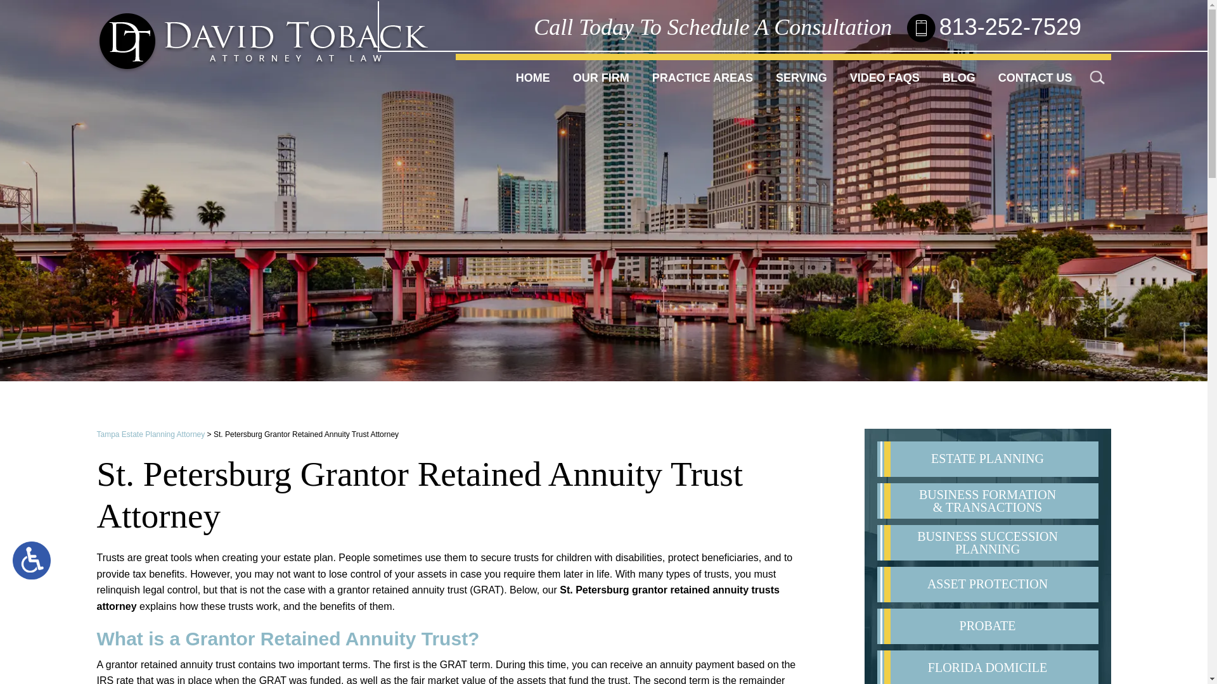  Describe the element at coordinates (702, 77) in the screenshot. I see `PRACTICE AREAS` at that location.